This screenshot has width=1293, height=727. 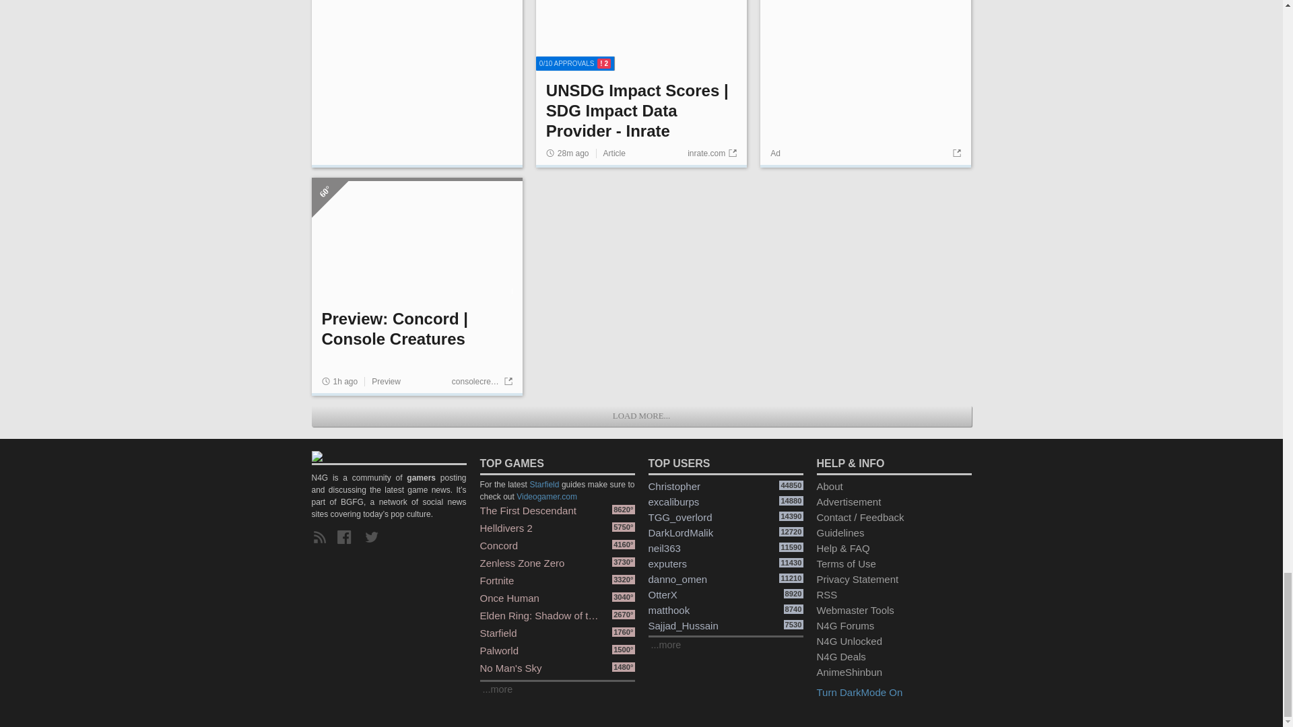 I want to click on Go to source: inrate.com, so click(x=712, y=153).